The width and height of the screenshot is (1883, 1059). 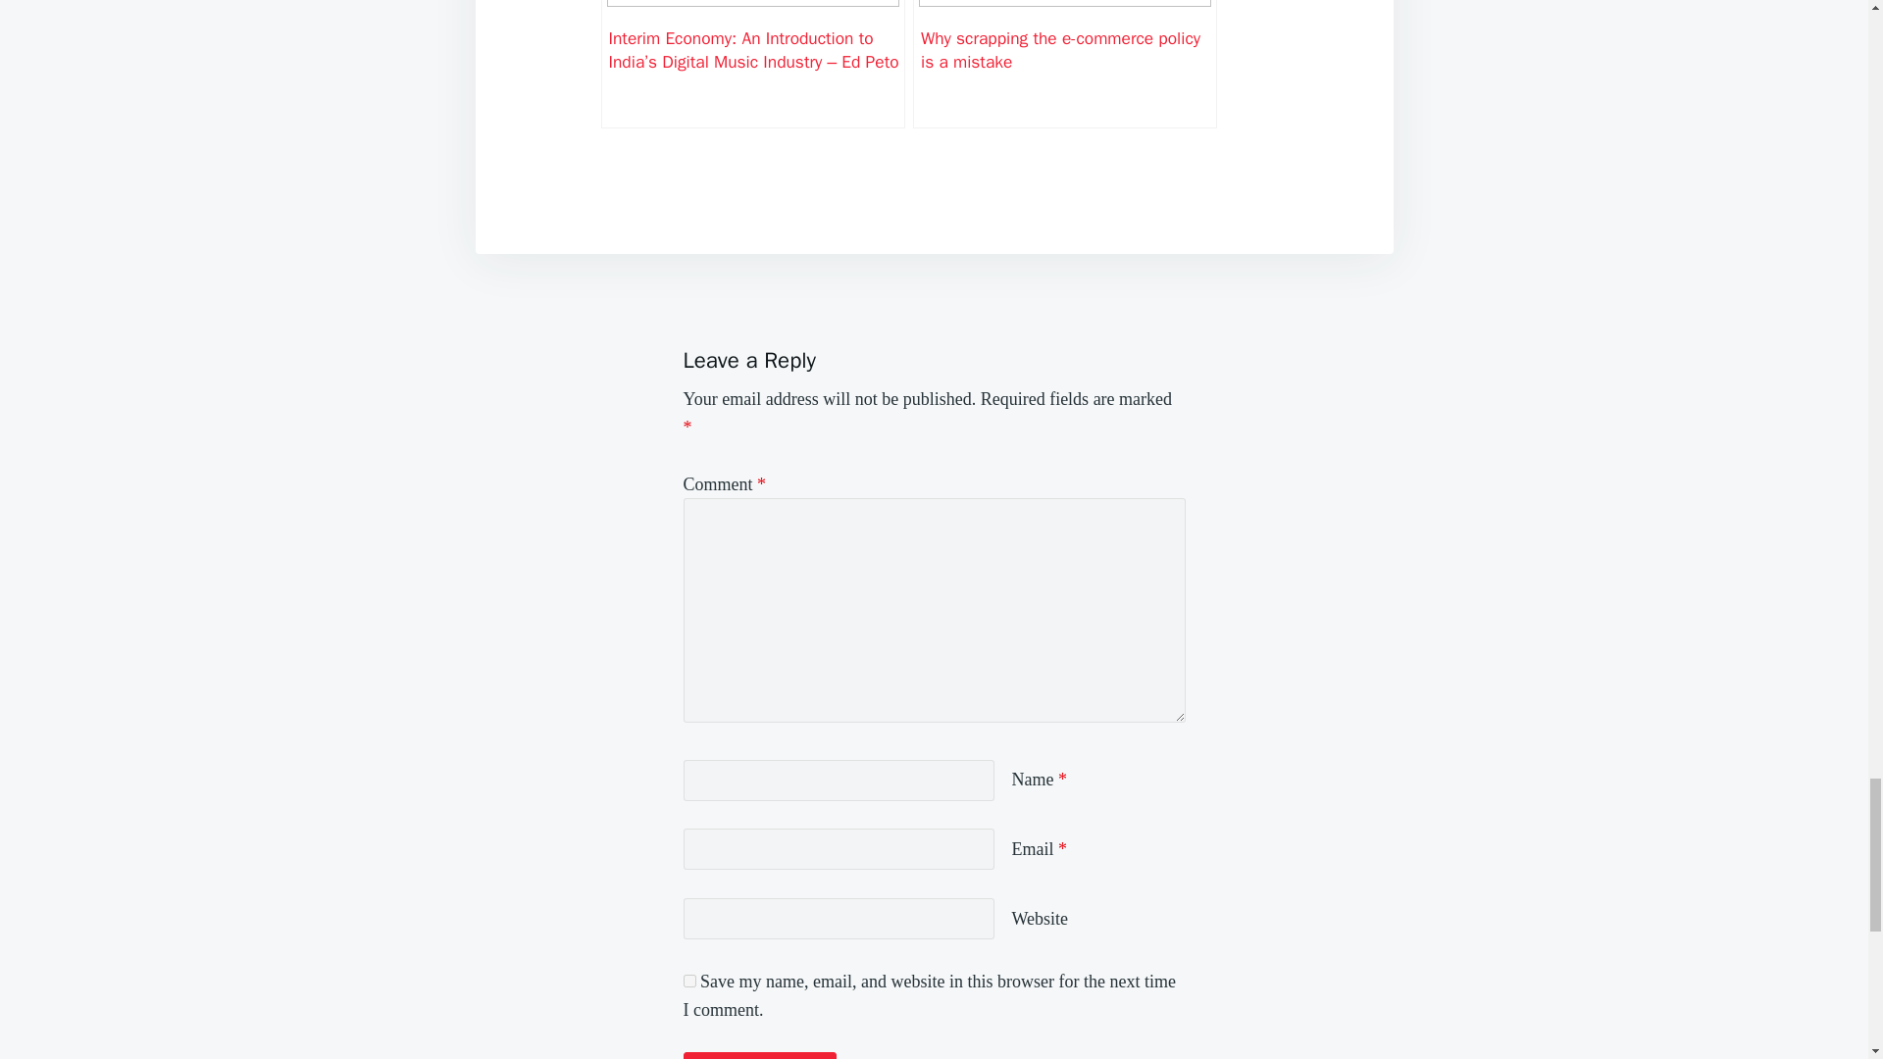 I want to click on Post Comment, so click(x=759, y=1055).